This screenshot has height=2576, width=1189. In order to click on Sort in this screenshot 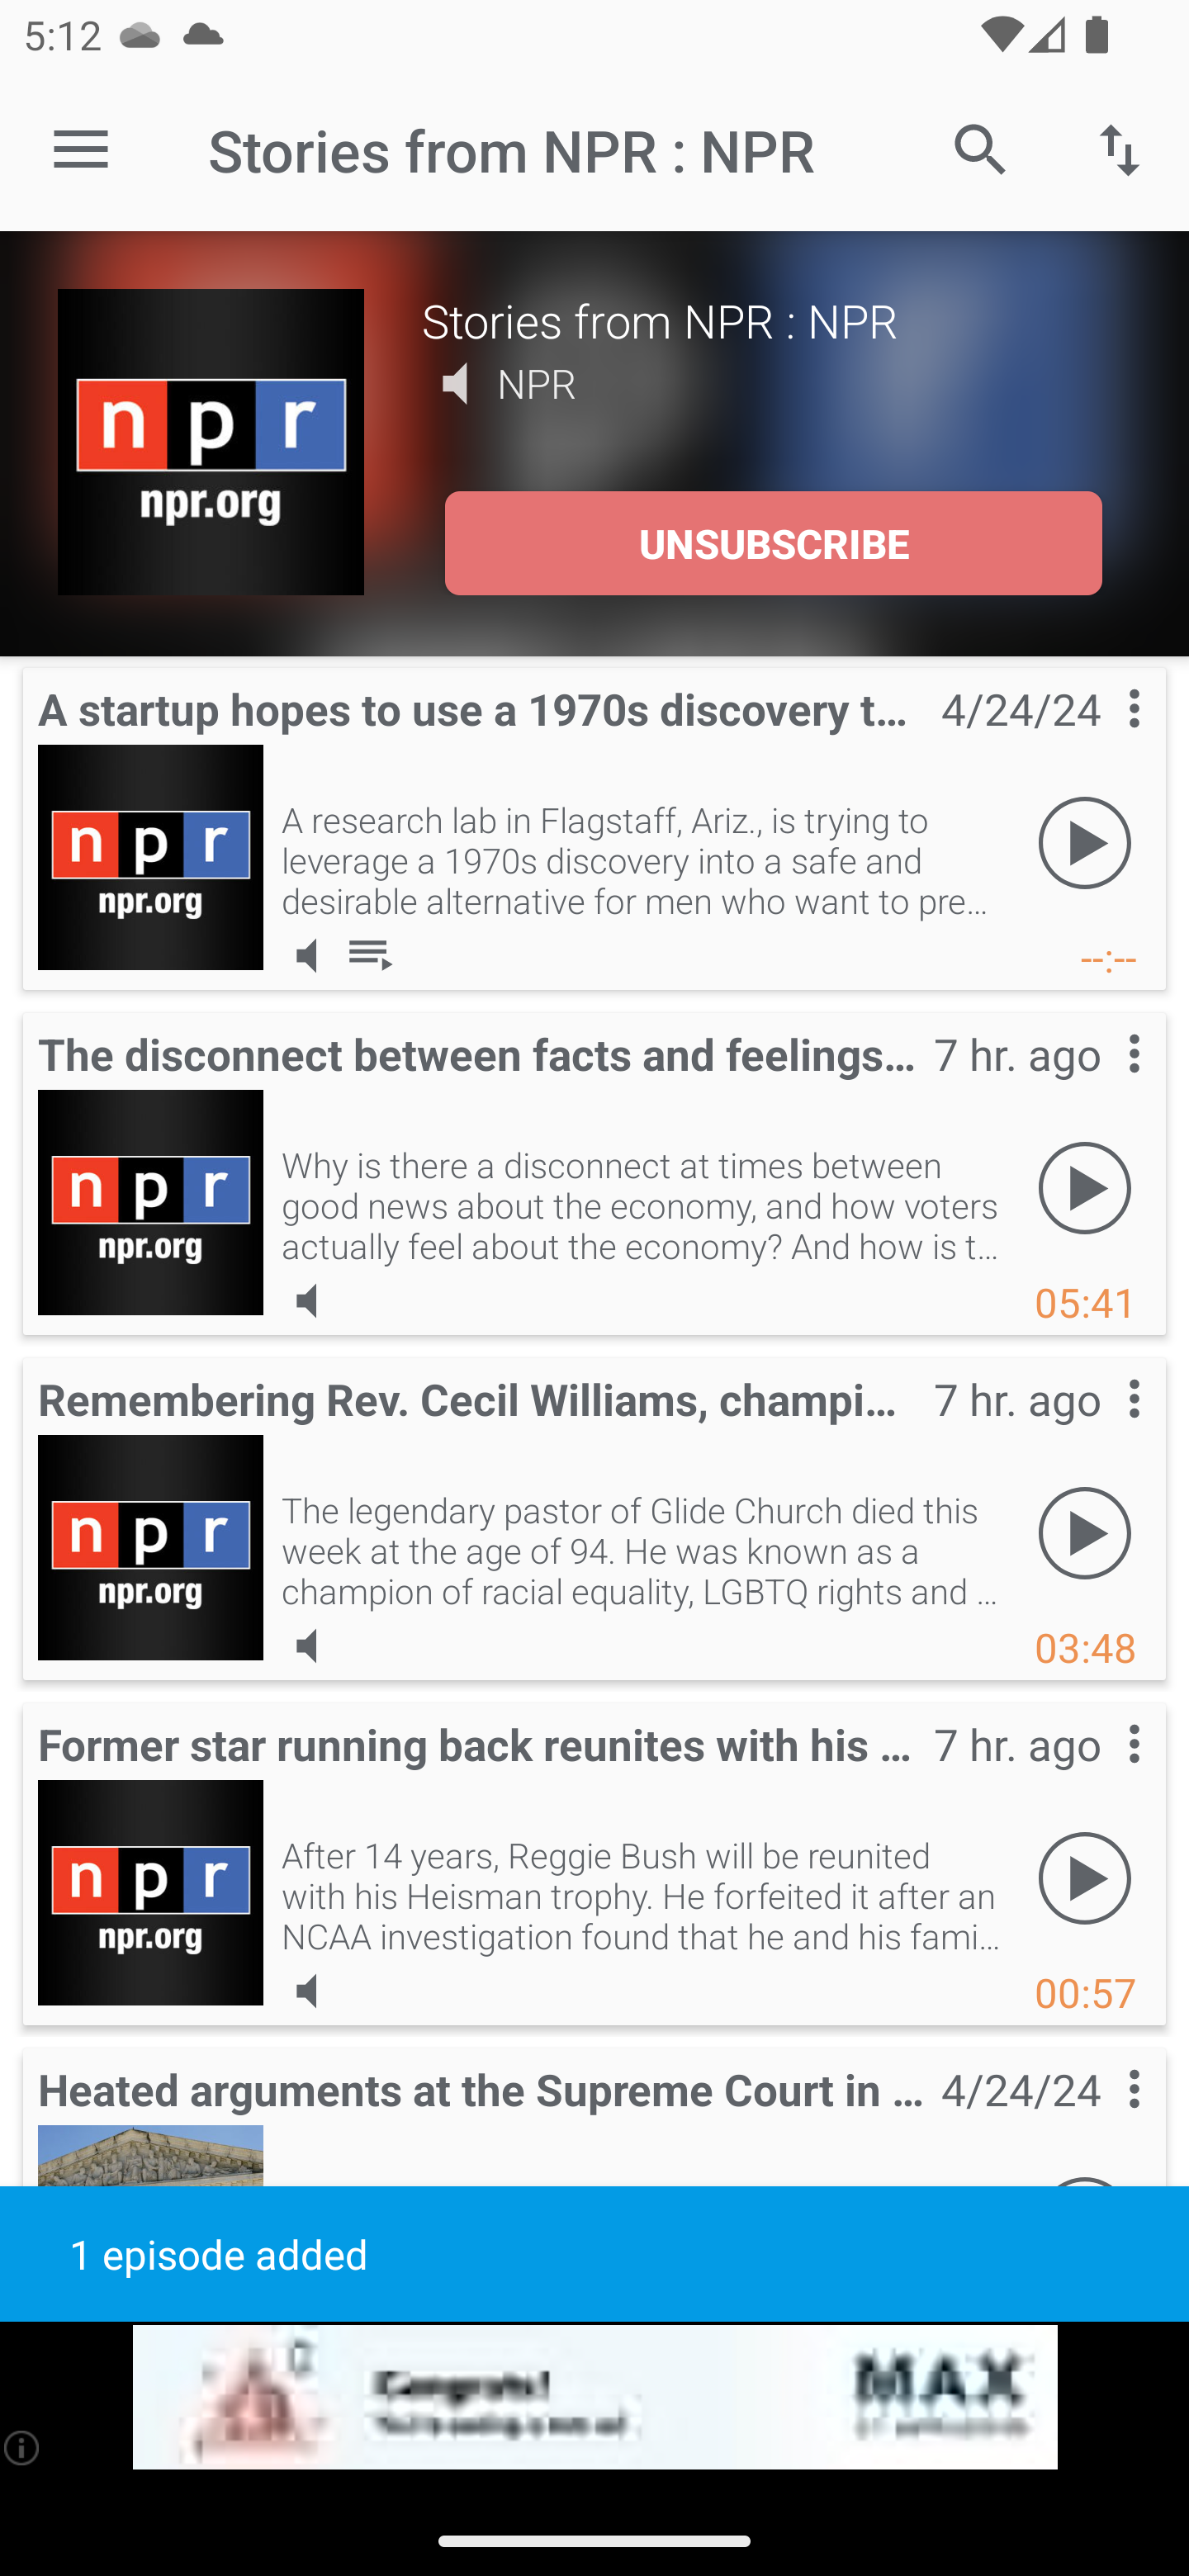, I will do `click(1120, 149)`.